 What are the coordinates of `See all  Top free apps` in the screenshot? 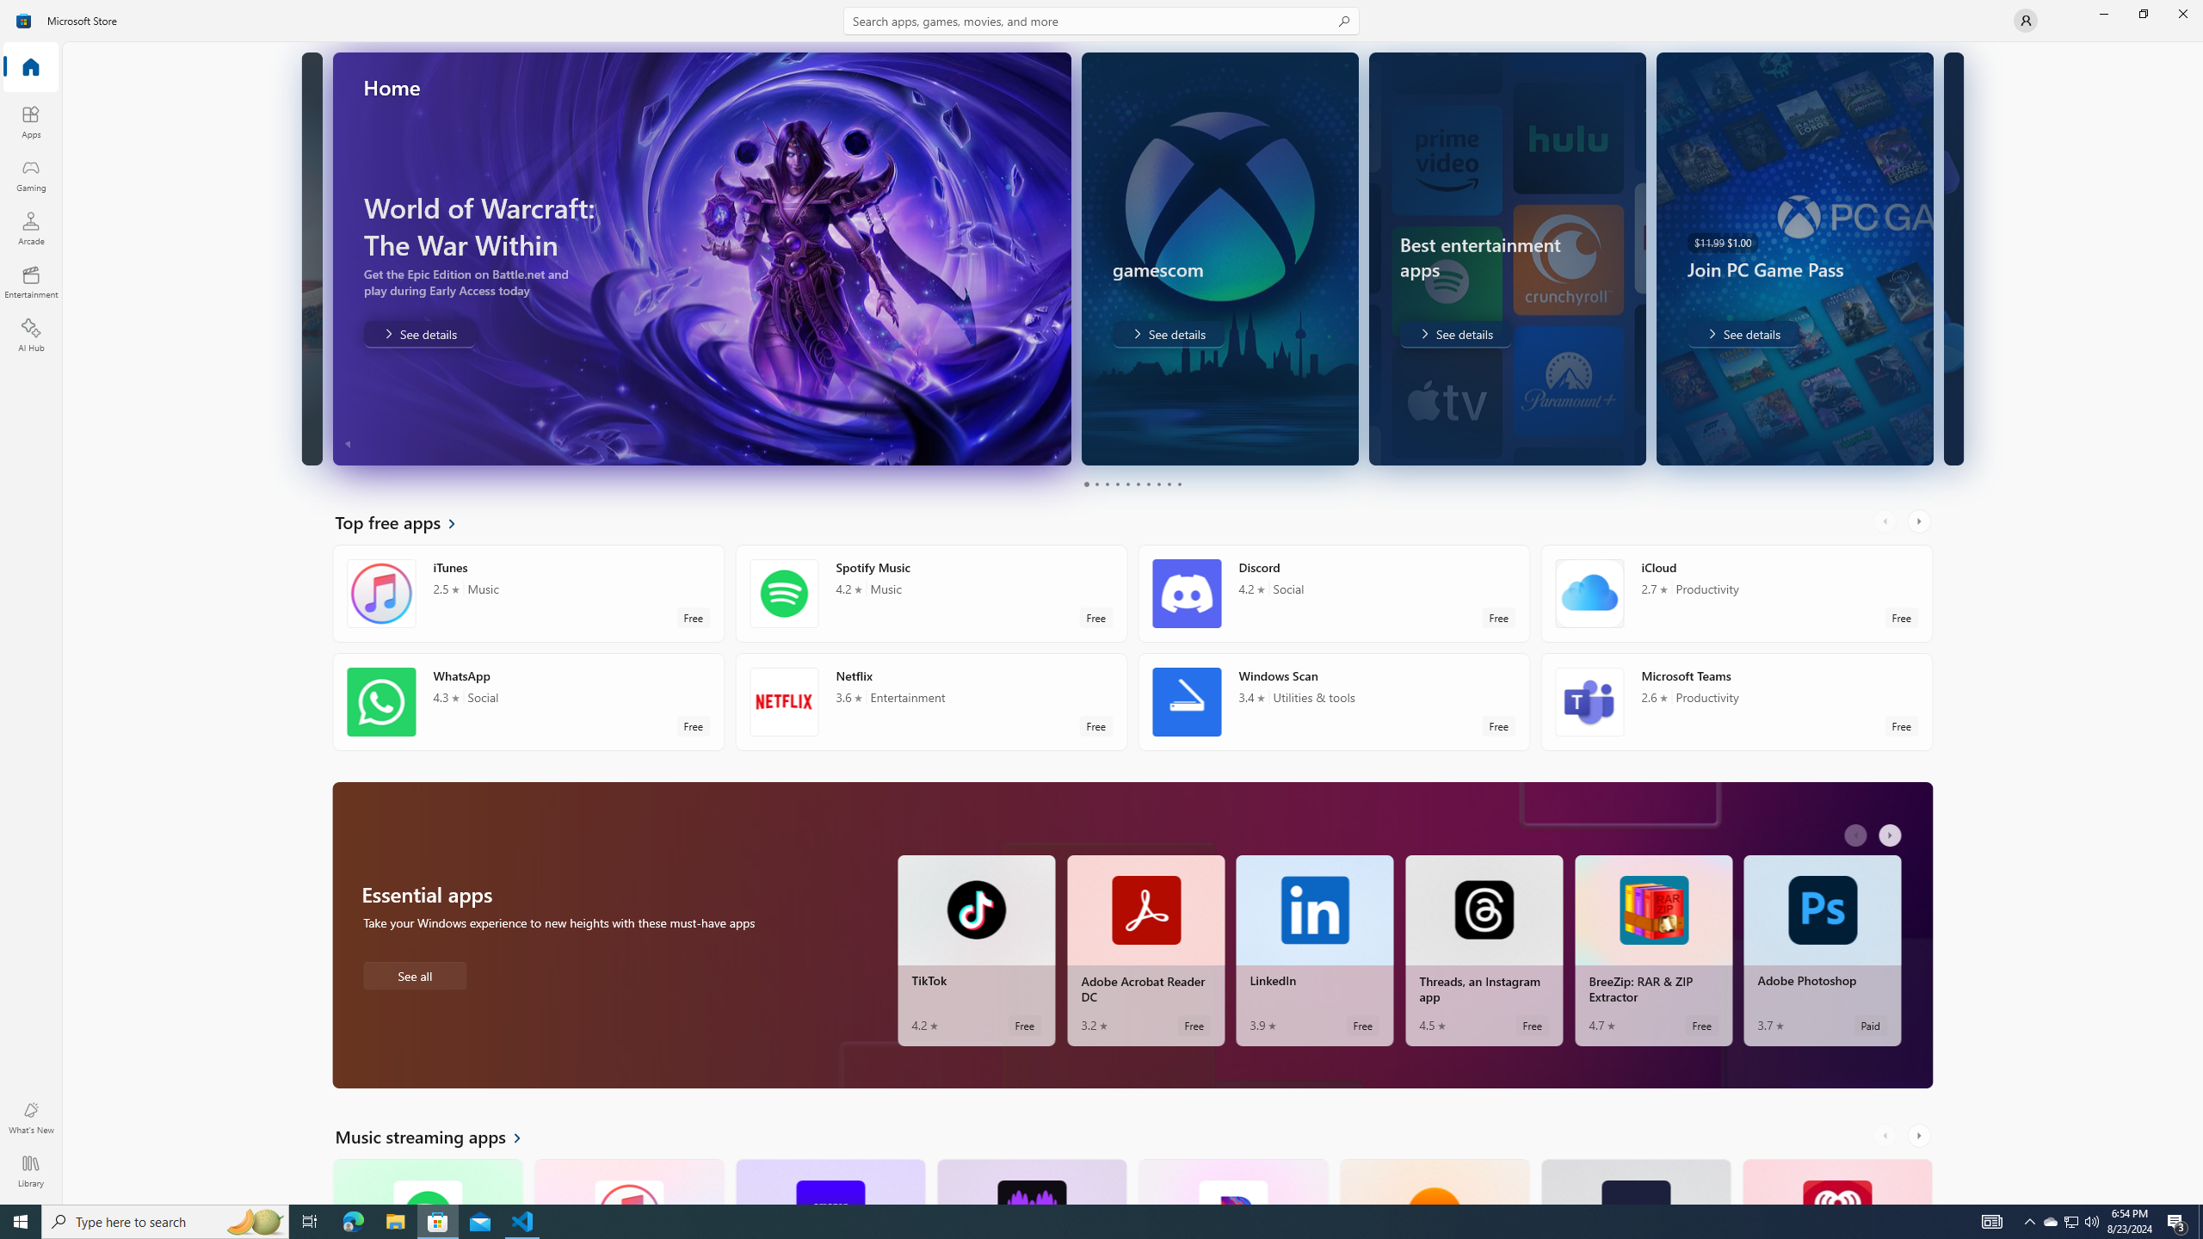 It's located at (406, 521).